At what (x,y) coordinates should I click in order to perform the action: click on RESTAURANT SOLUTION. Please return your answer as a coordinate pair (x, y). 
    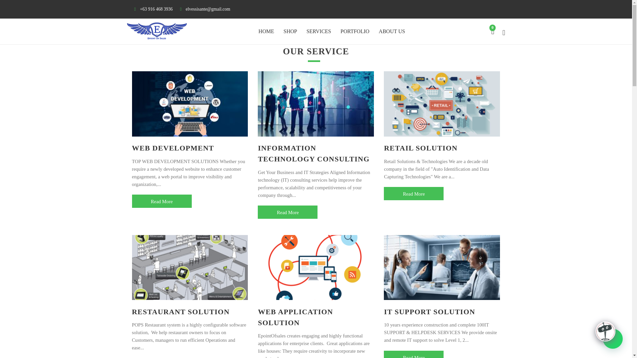
    Looking at the image, I should click on (181, 312).